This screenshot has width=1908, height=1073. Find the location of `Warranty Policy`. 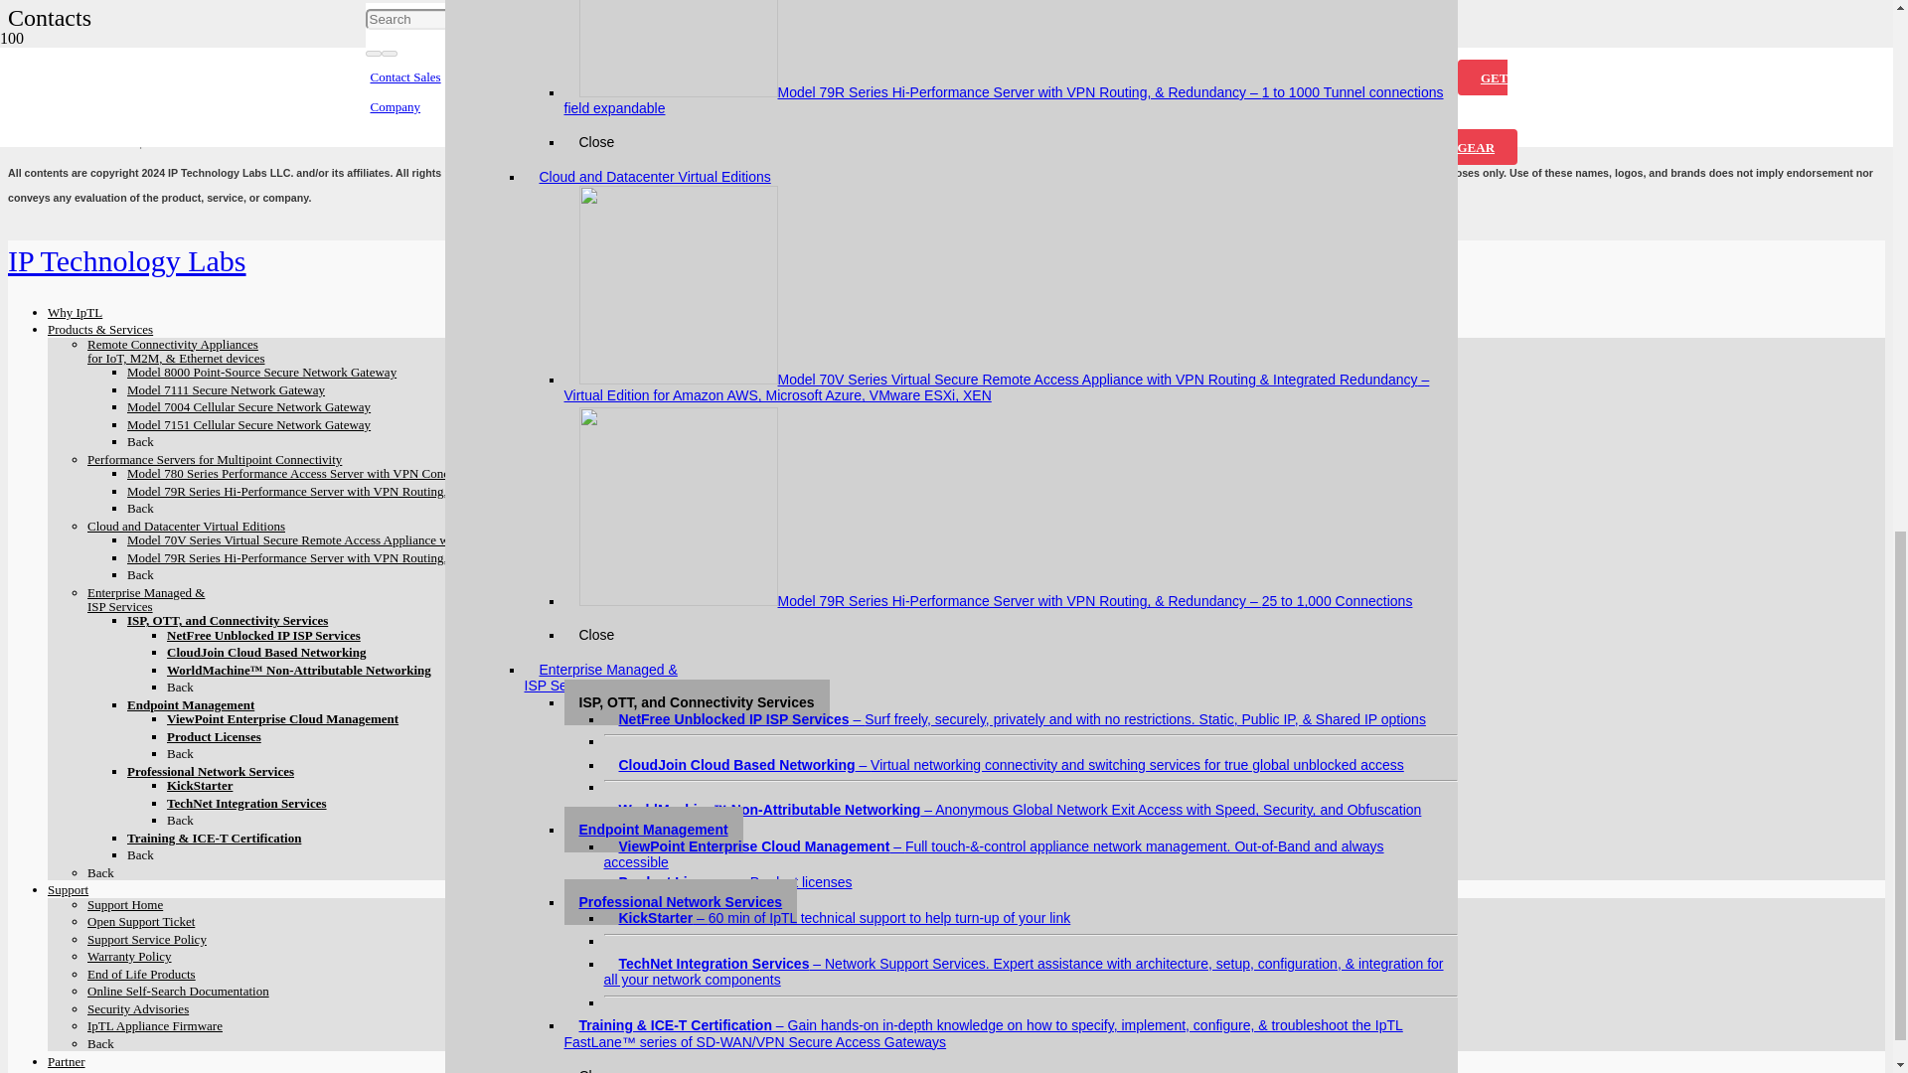

Warranty Policy is located at coordinates (549, 145).